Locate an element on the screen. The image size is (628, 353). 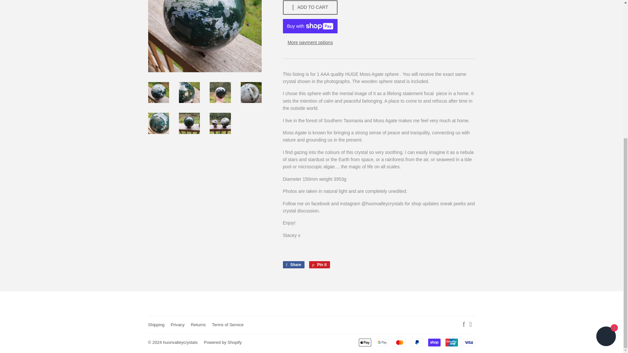
Google Pay is located at coordinates (382, 342).